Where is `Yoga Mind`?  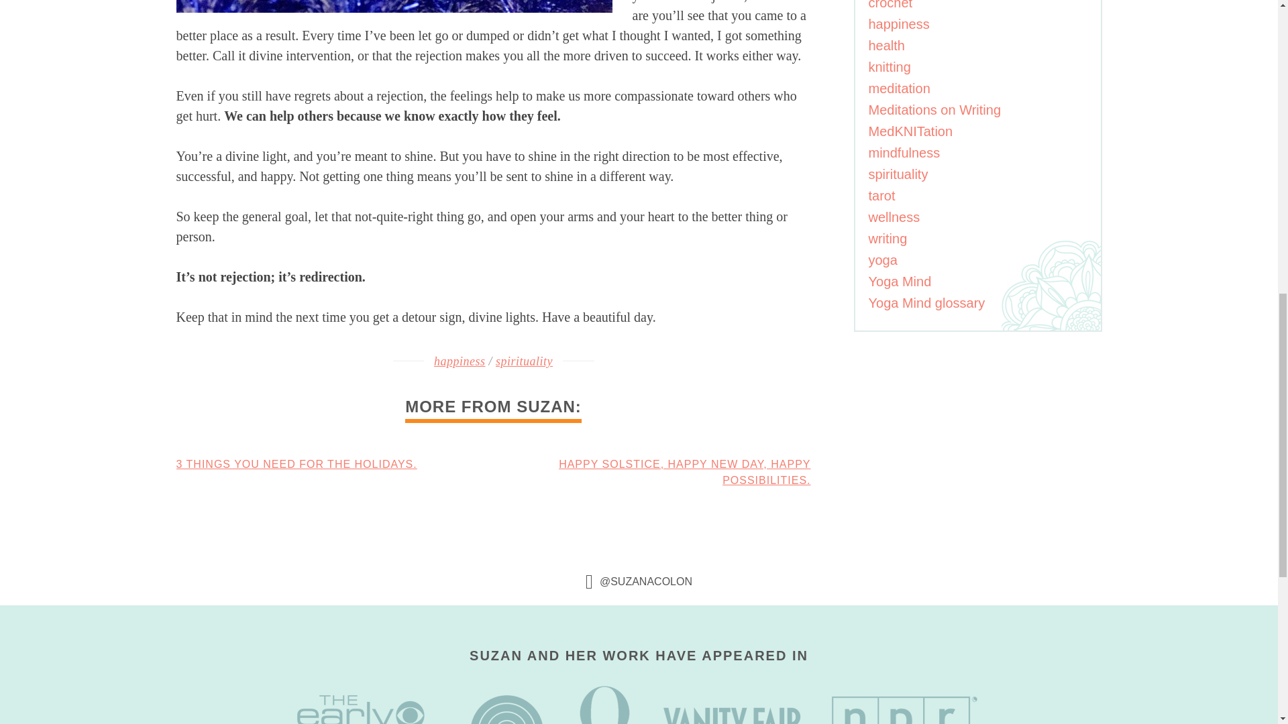 Yoga Mind is located at coordinates (900, 282).